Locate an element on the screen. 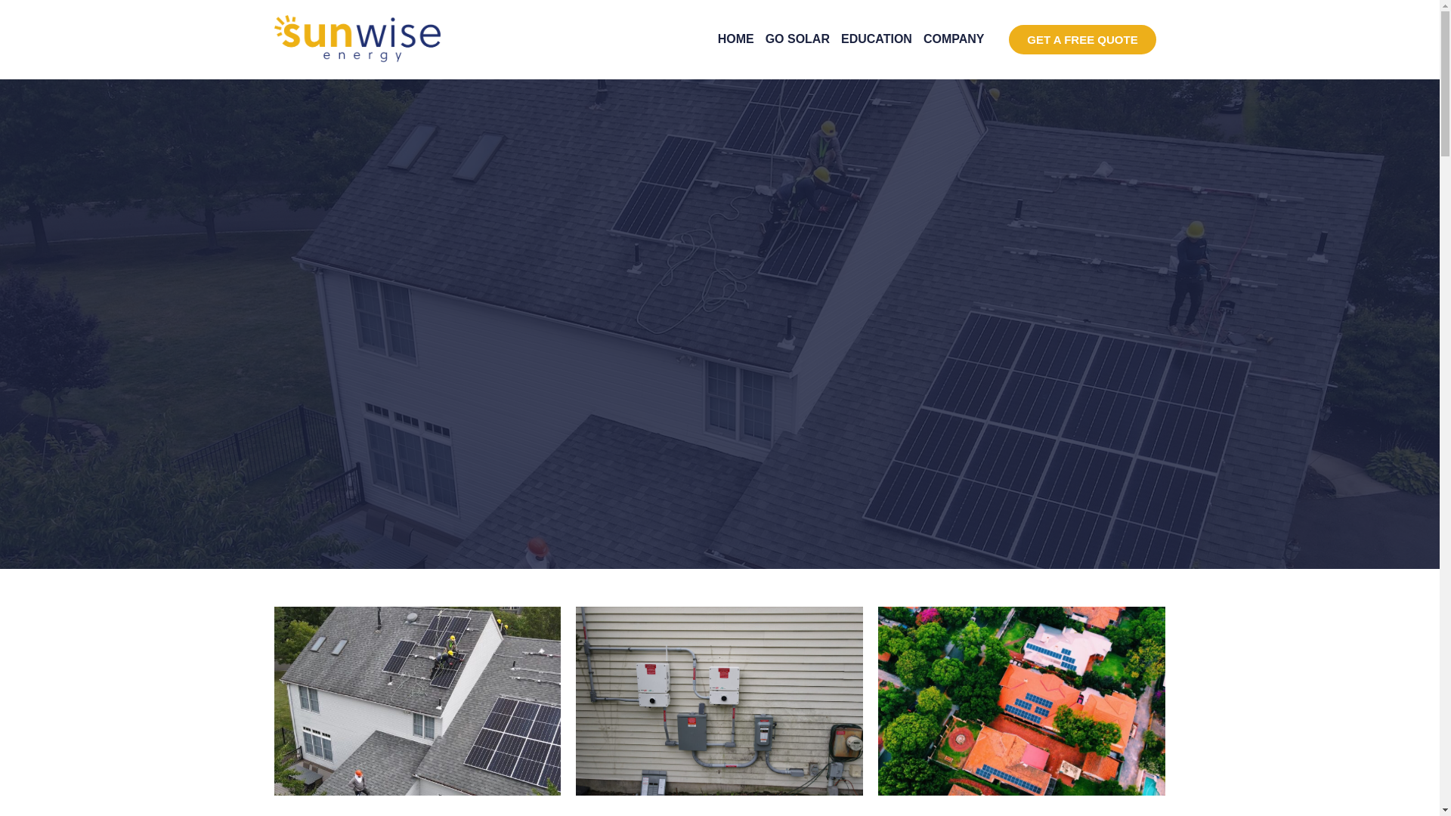 This screenshot has width=1451, height=816. HOME is located at coordinates (736, 39).